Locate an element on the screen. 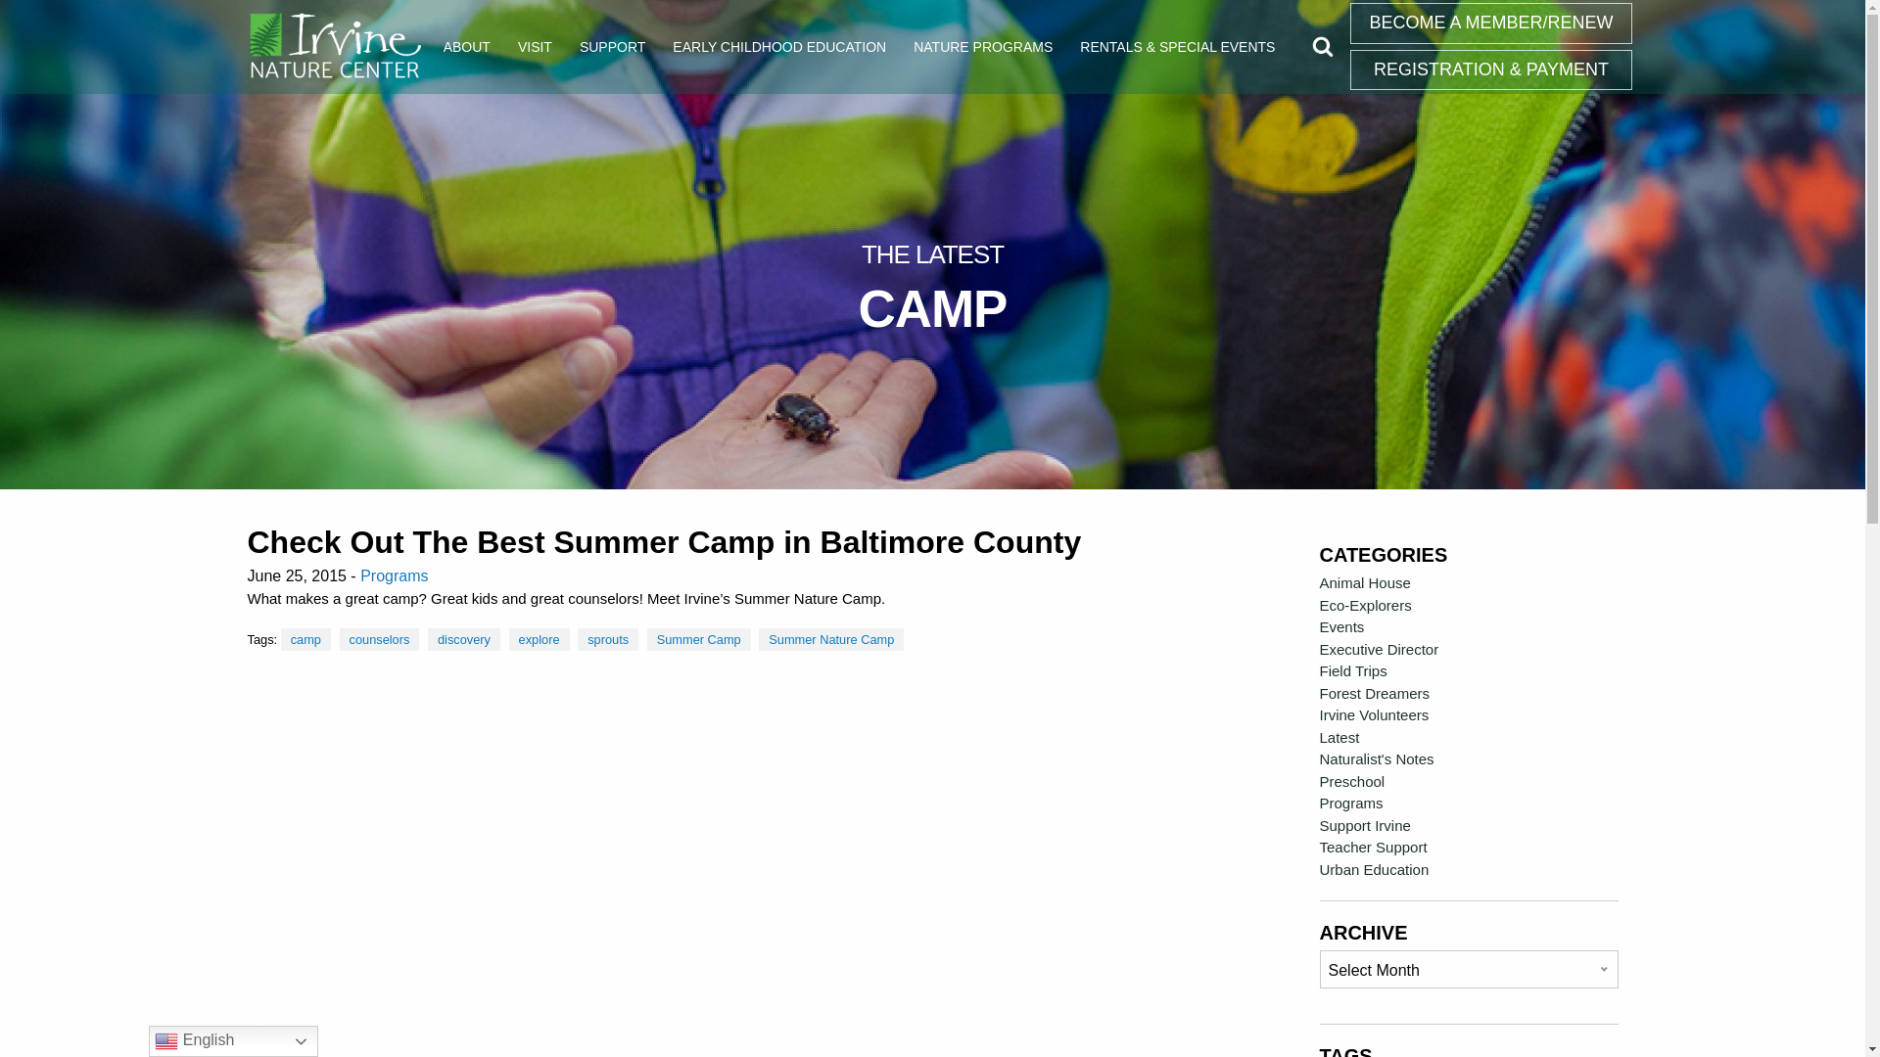  Search for: is located at coordinates (1323, 47).